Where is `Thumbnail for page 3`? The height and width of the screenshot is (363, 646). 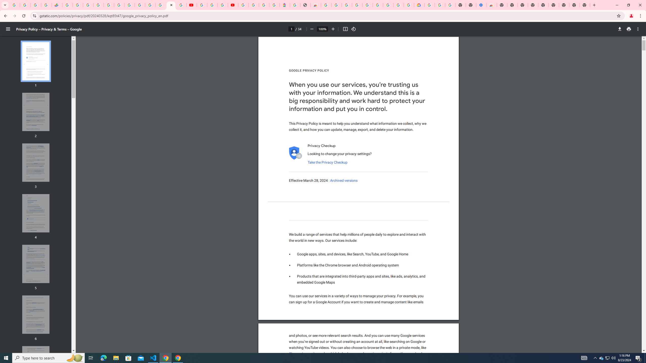 Thumbnail for page 3 is located at coordinates (36, 162).